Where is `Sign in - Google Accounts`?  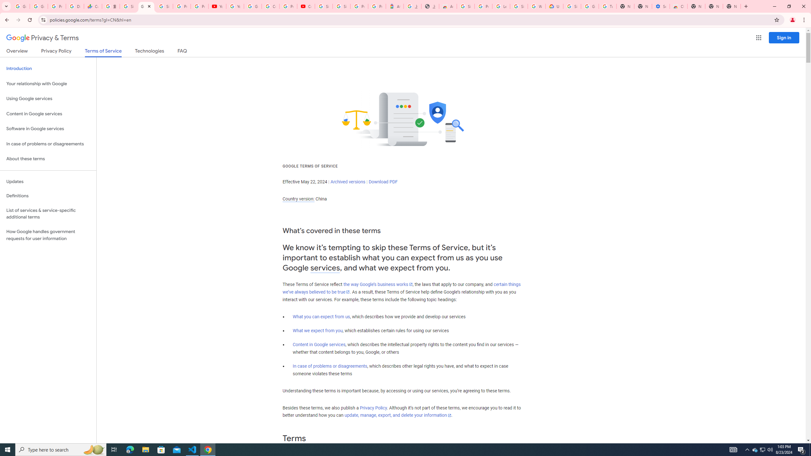
Sign in - Google Accounts is located at coordinates (164, 6).